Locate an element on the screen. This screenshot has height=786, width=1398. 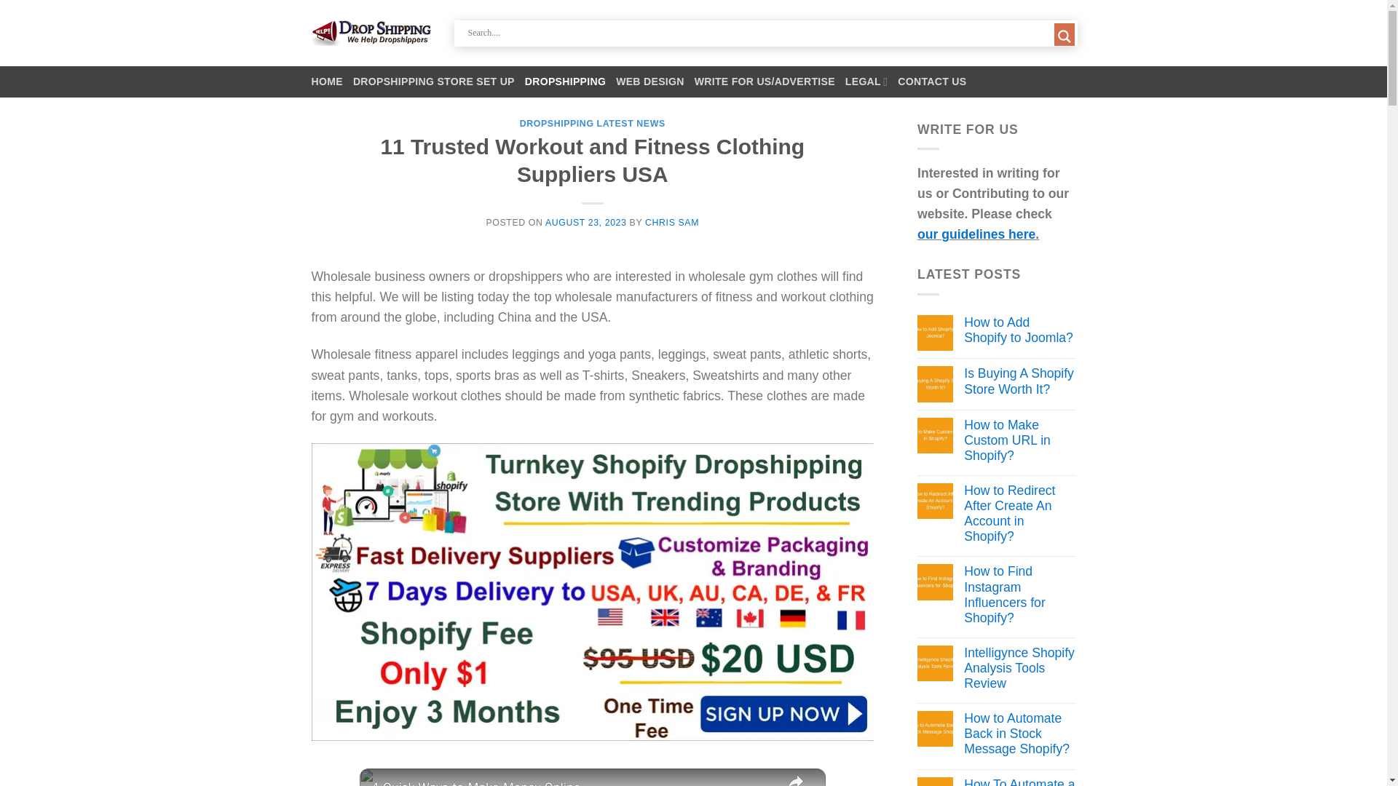
WEB DESIGN is located at coordinates (650, 82).